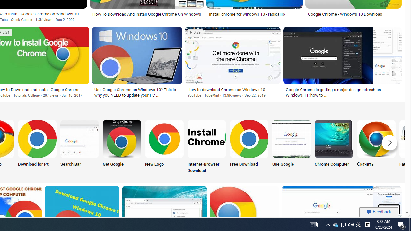 The width and height of the screenshot is (411, 231). What do you see at coordinates (122, 147) in the screenshot?
I see `Get Google Chrome Get Google` at bounding box center [122, 147].